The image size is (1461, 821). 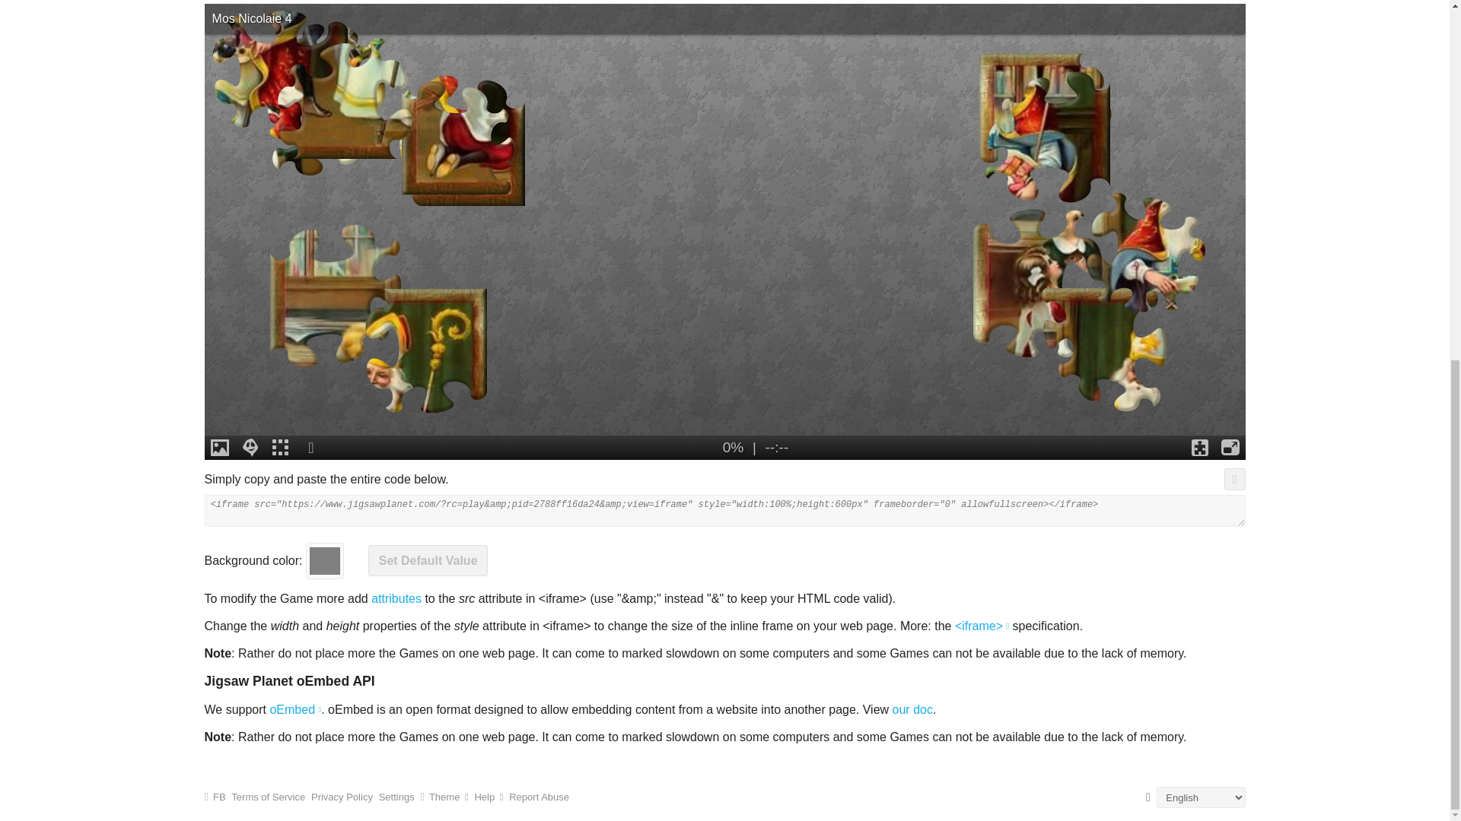 I want to click on Terms of Service, so click(x=268, y=797).